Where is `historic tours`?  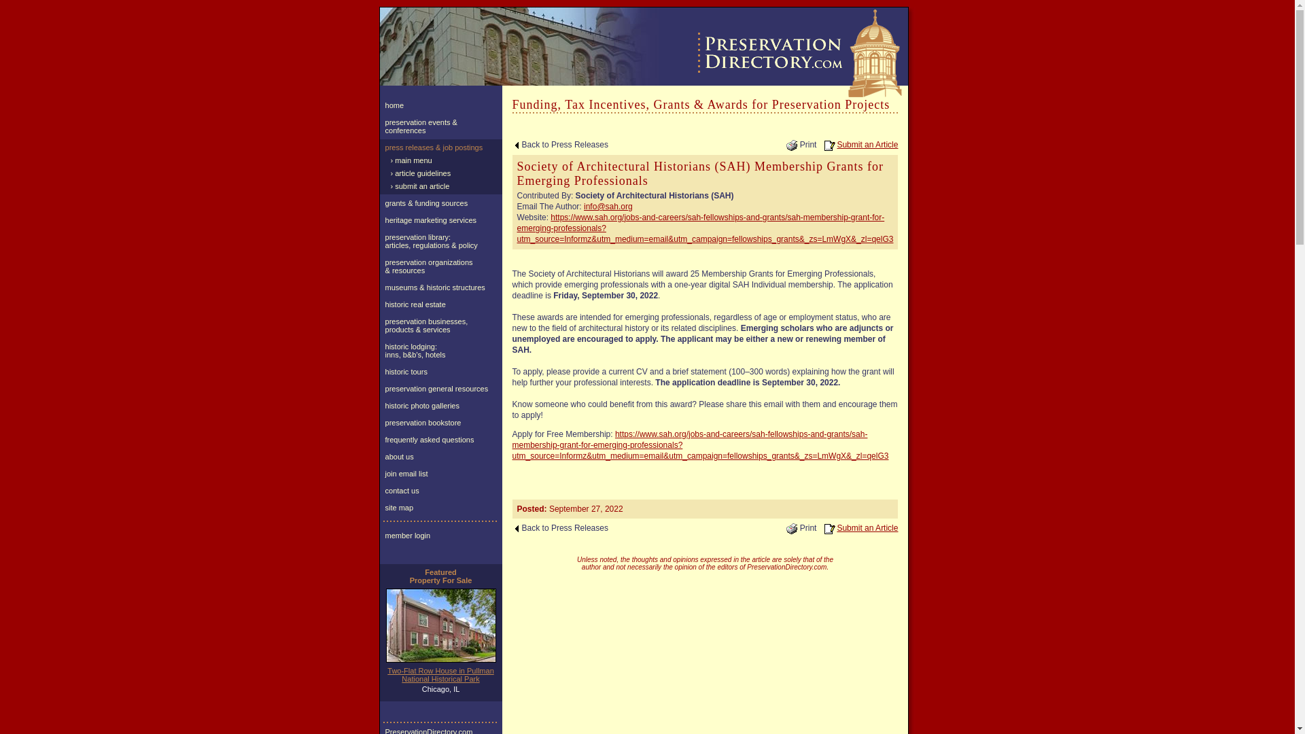 historic tours is located at coordinates (440, 371).